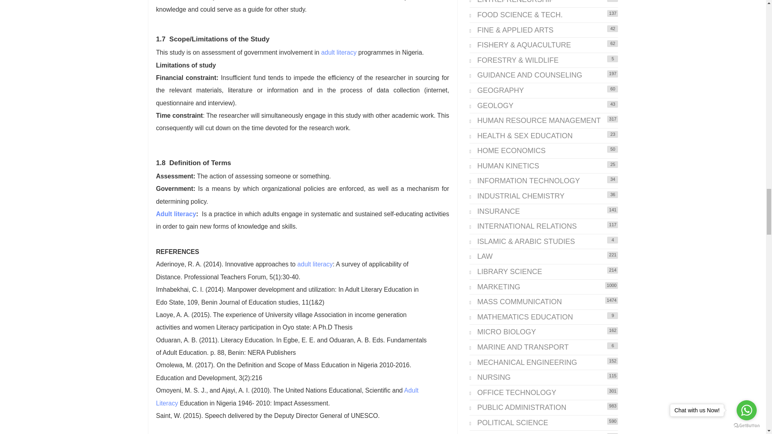 The height and width of the screenshot is (434, 772). What do you see at coordinates (411, 390) in the screenshot?
I see `Adult` at bounding box center [411, 390].